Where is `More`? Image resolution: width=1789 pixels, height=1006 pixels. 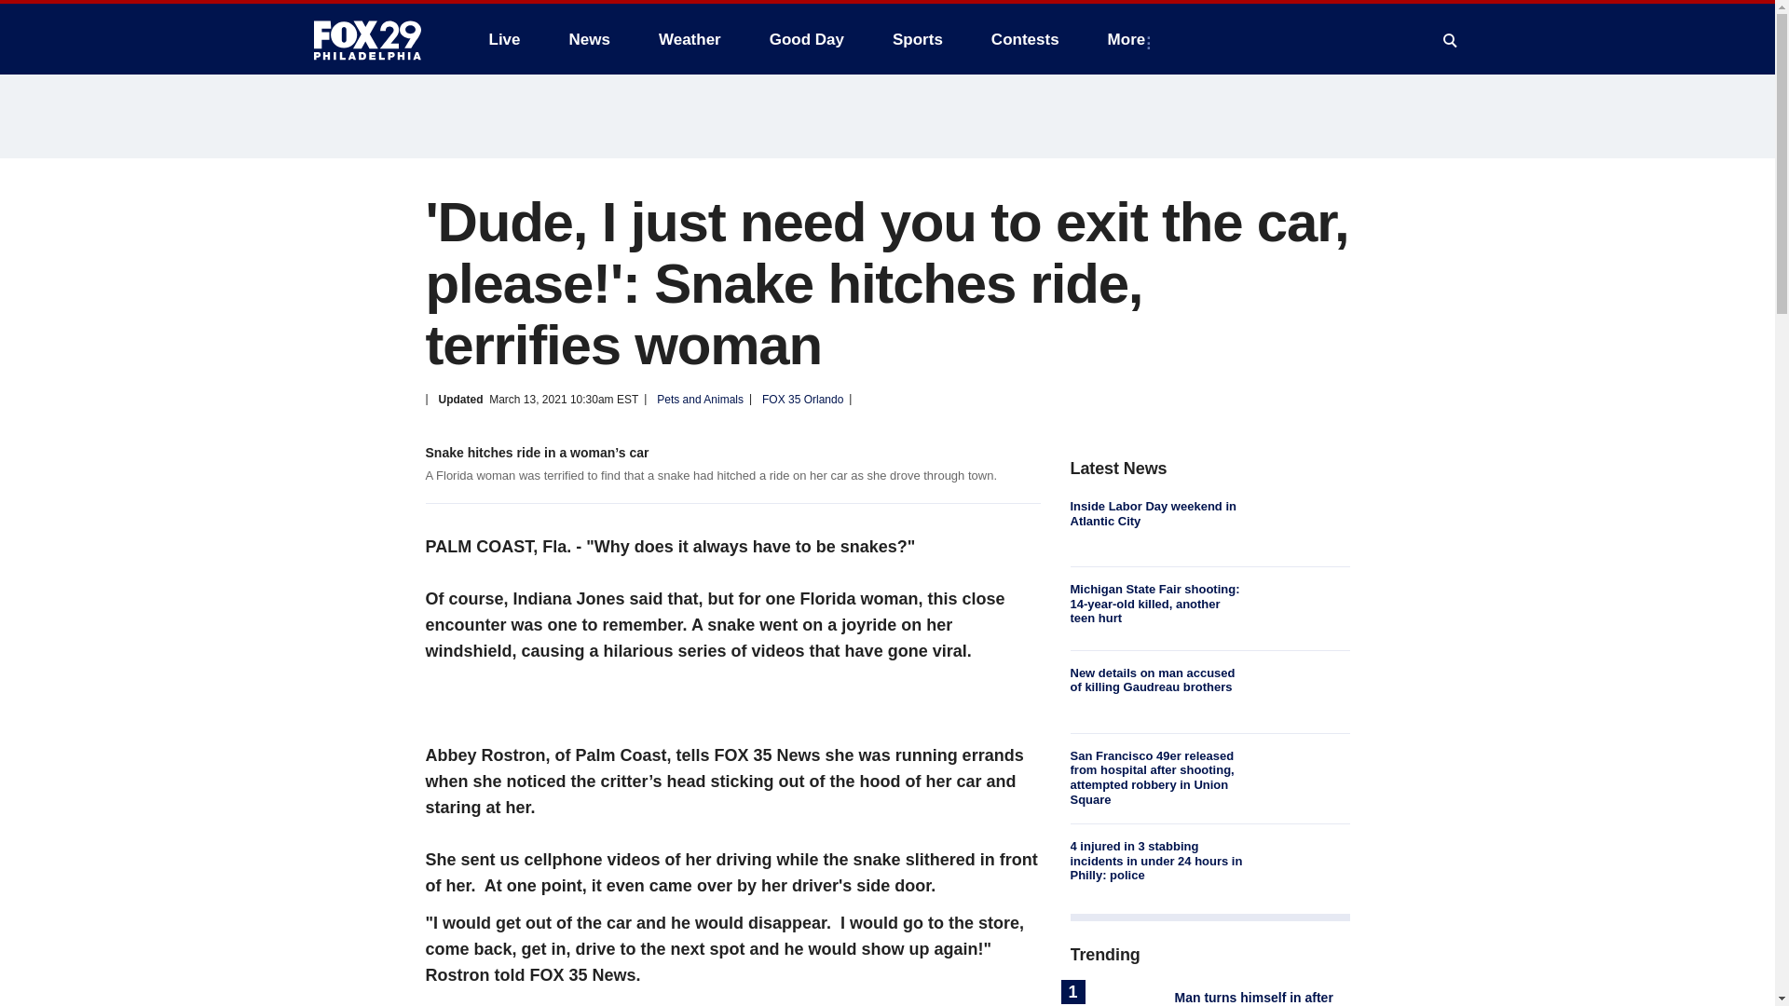
More is located at coordinates (1130, 39).